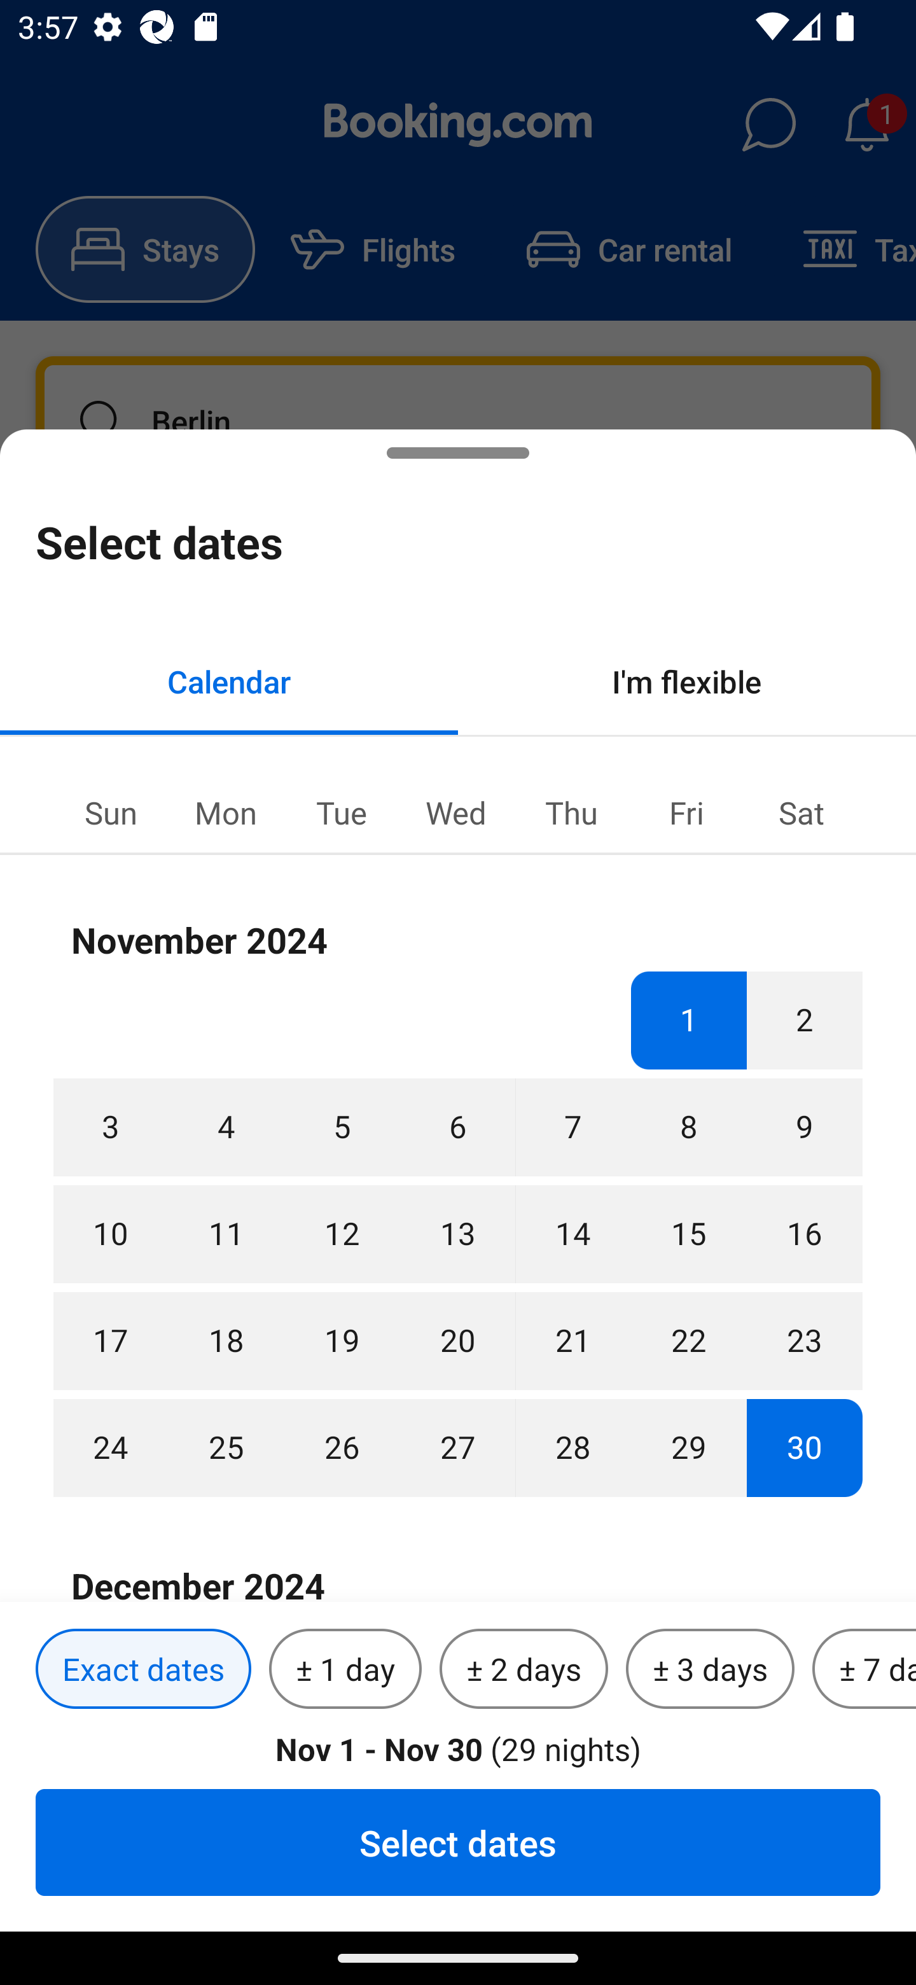 The height and width of the screenshot is (1985, 916). Describe the element at coordinates (143, 1669) in the screenshot. I see `Exact dates` at that location.